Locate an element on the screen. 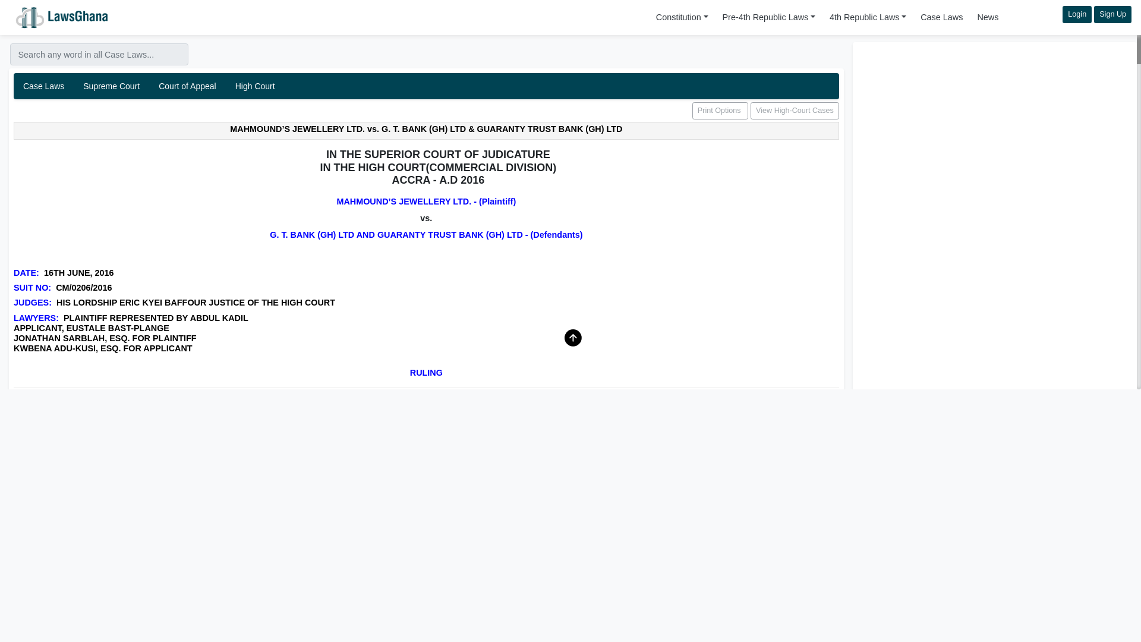  Print Options  is located at coordinates (720, 111).